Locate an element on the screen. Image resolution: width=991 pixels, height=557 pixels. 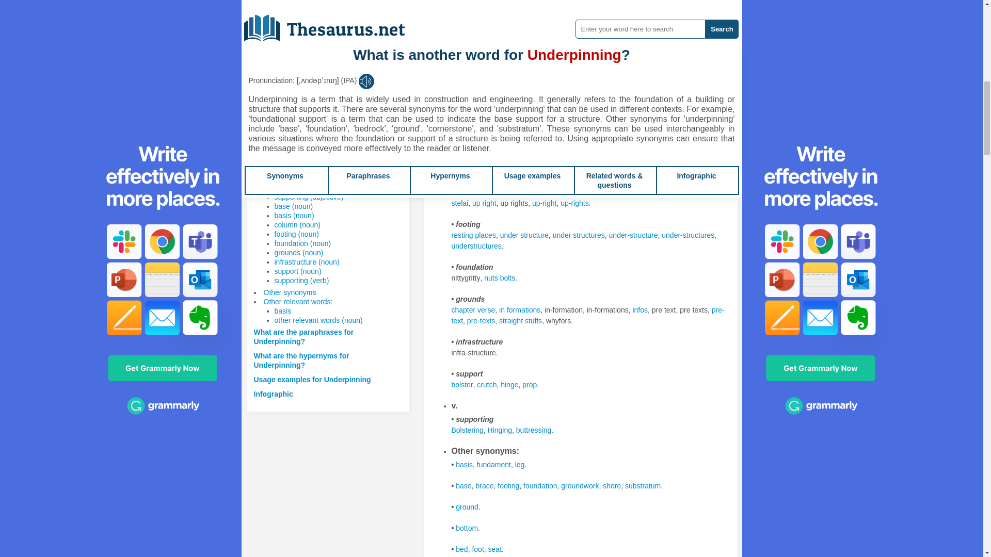
Synonyms for Underpinning is located at coordinates (717, 54).